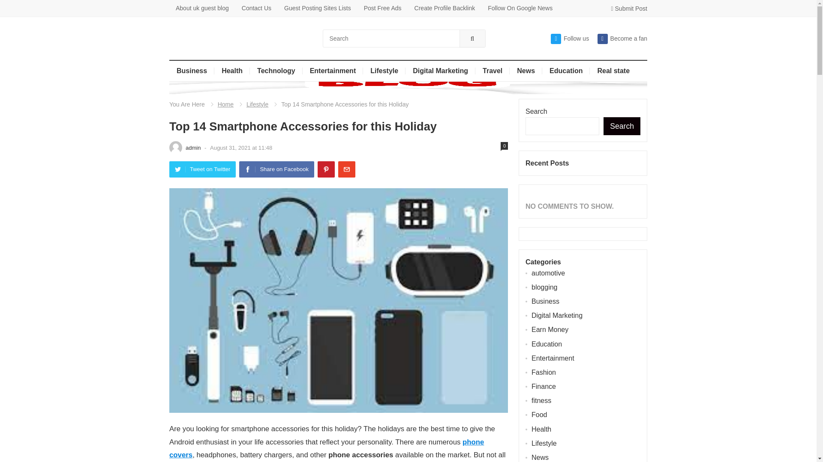 The height and width of the screenshot is (462, 823). I want to click on Lifestyle, so click(384, 71).